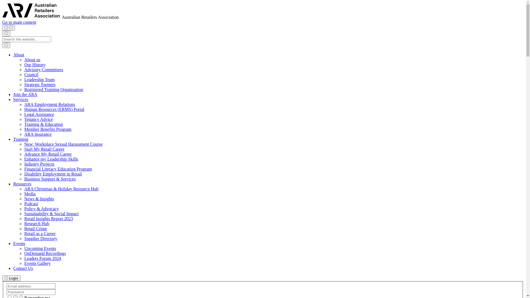 Image resolution: width=530 pixels, height=298 pixels. Describe the element at coordinates (41, 209) in the screenshot. I see `Policy & Advocacy` at that location.